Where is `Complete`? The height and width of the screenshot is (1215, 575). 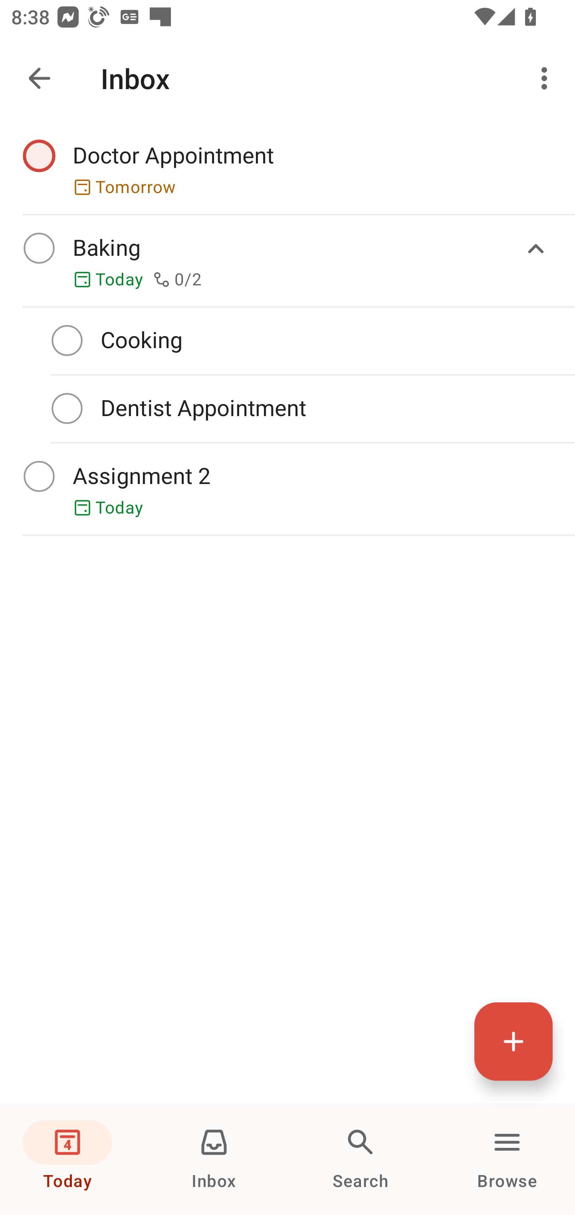 Complete is located at coordinates (39, 155).